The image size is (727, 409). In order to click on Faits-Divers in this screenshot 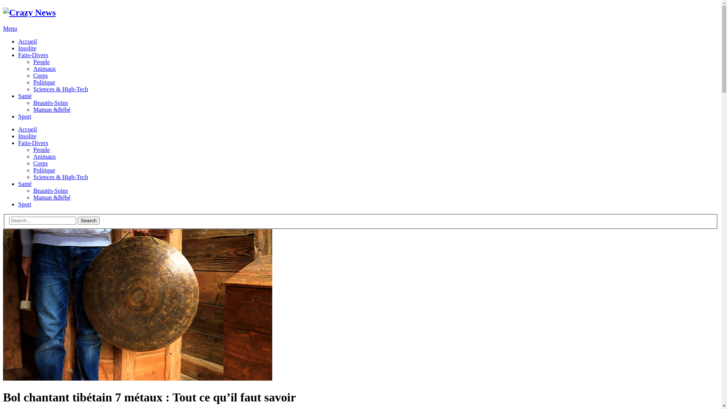, I will do `click(33, 143)`.